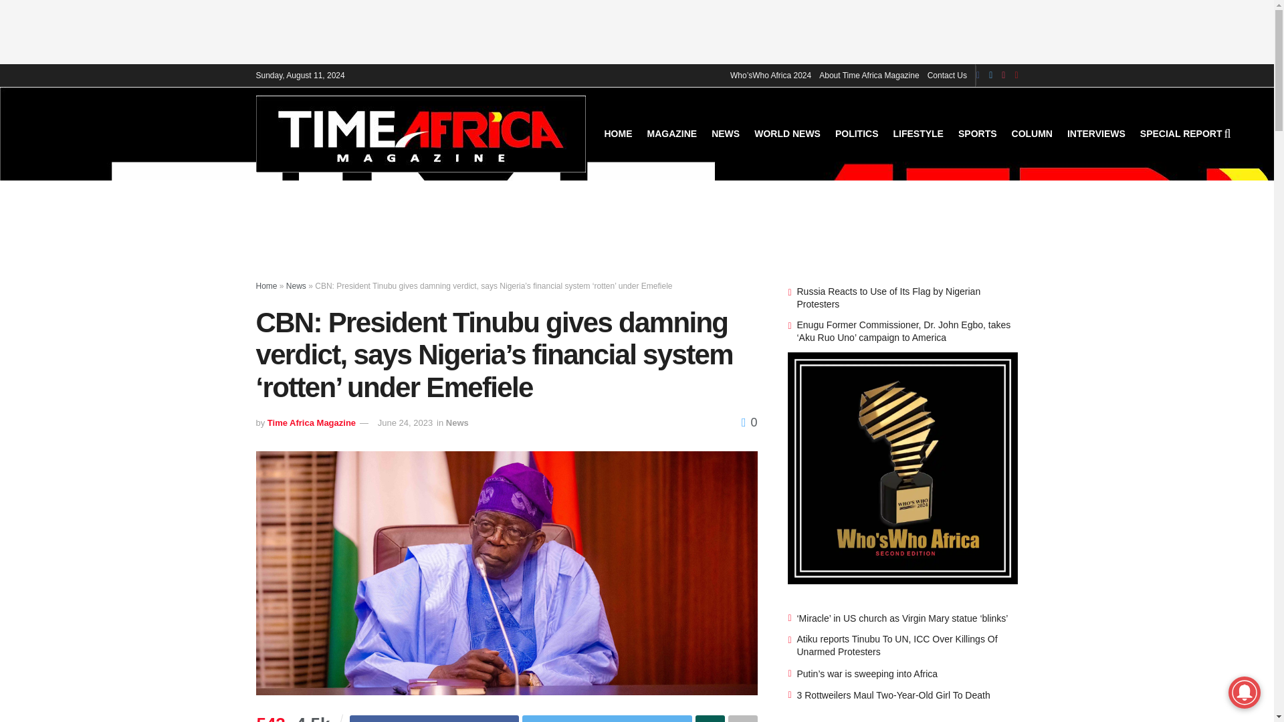 The image size is (1284, 722). I want to click on HOME, so click(619, 133).